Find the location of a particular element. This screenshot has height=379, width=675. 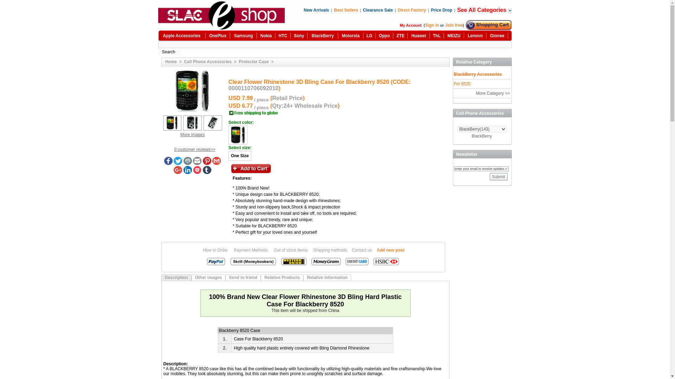

Send Email is located at coordinates (197, 164).